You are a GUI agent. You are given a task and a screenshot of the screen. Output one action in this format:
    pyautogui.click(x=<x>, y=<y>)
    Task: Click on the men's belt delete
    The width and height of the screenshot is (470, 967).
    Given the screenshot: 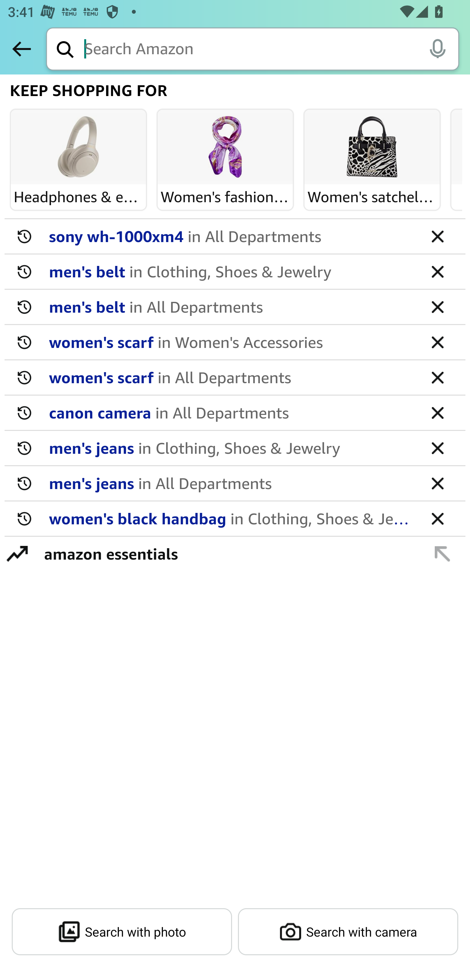 What is the action you would take?
    pyautogui.click(x=235, y=307)
    